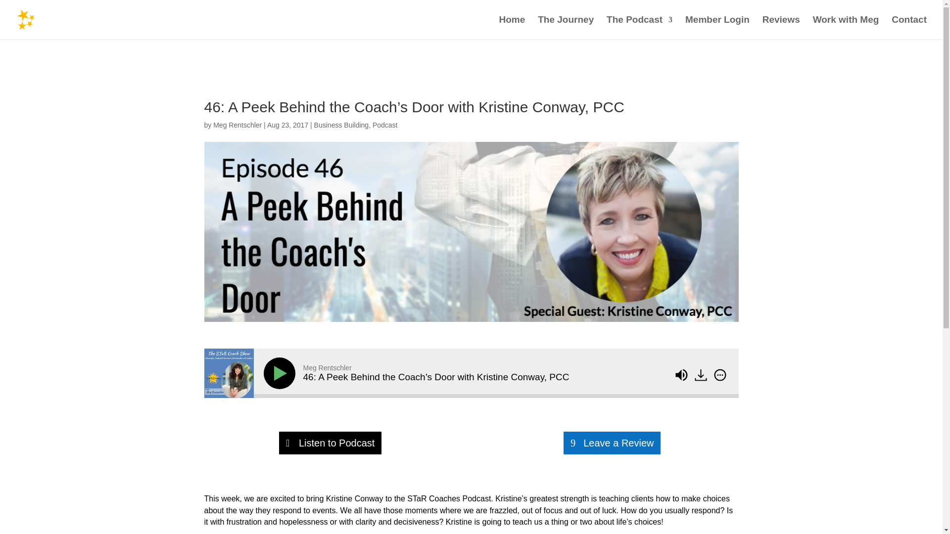 This screenshot has width=950, height=534. Describe the element at coordinates (341, 125) in the screenshot. I see `Business Building` at that location.